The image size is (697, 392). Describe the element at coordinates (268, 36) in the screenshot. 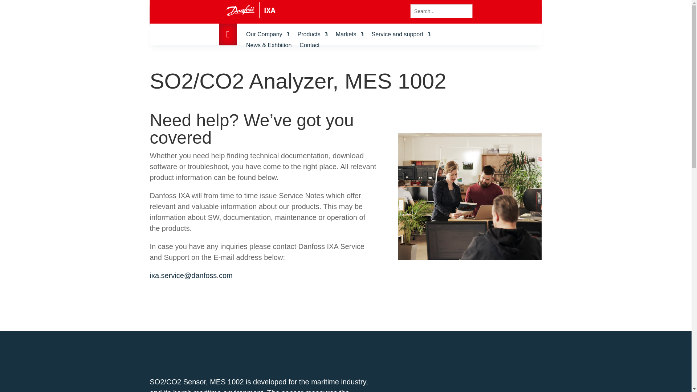

I see `Our Company` at that location.